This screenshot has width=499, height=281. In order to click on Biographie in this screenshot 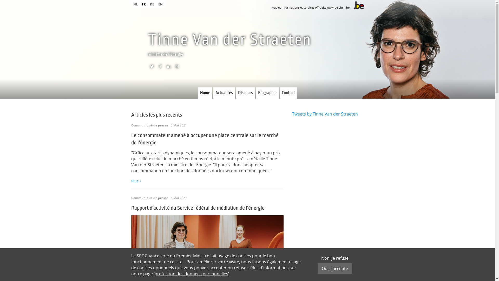, I will do `click(267, 93)`.